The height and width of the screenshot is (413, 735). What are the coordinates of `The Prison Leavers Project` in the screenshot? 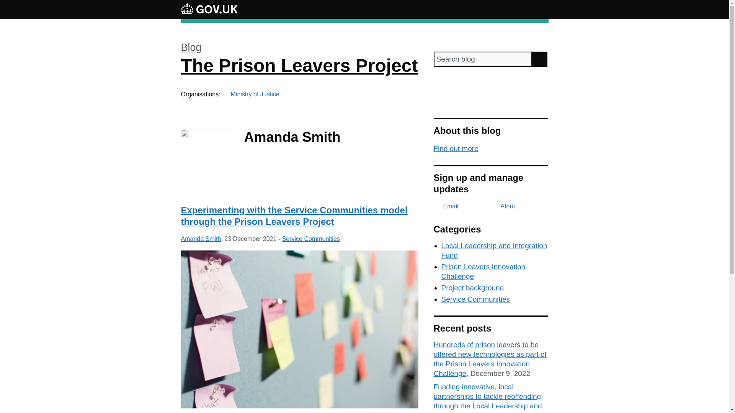 It's located at (299, 65).